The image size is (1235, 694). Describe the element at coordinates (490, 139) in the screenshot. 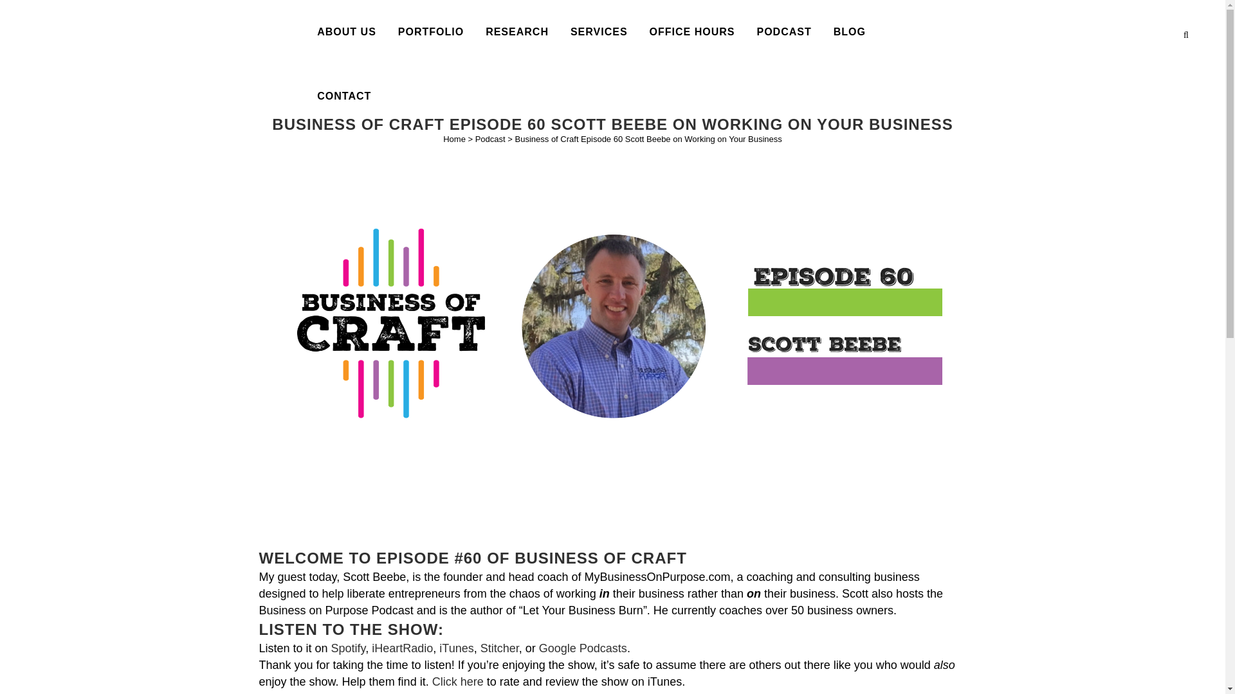

I see `Podcast` at that location.